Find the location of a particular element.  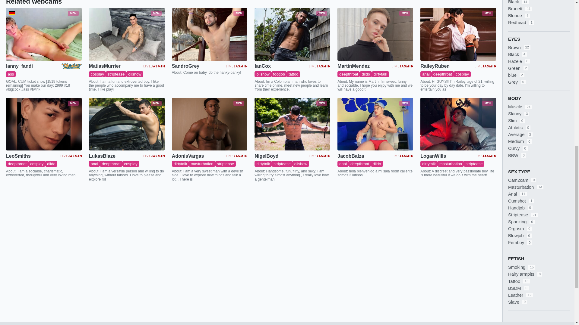

AdonisVargasLive Webcam is located at coordinates (210, 124).